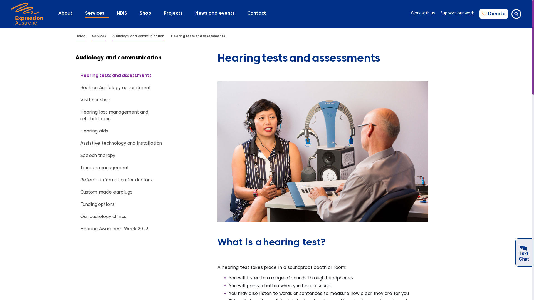 The height and width of the screenshot is (300, 534). I want to click on Hearing Awareness Week 2023, so click(113, 229).